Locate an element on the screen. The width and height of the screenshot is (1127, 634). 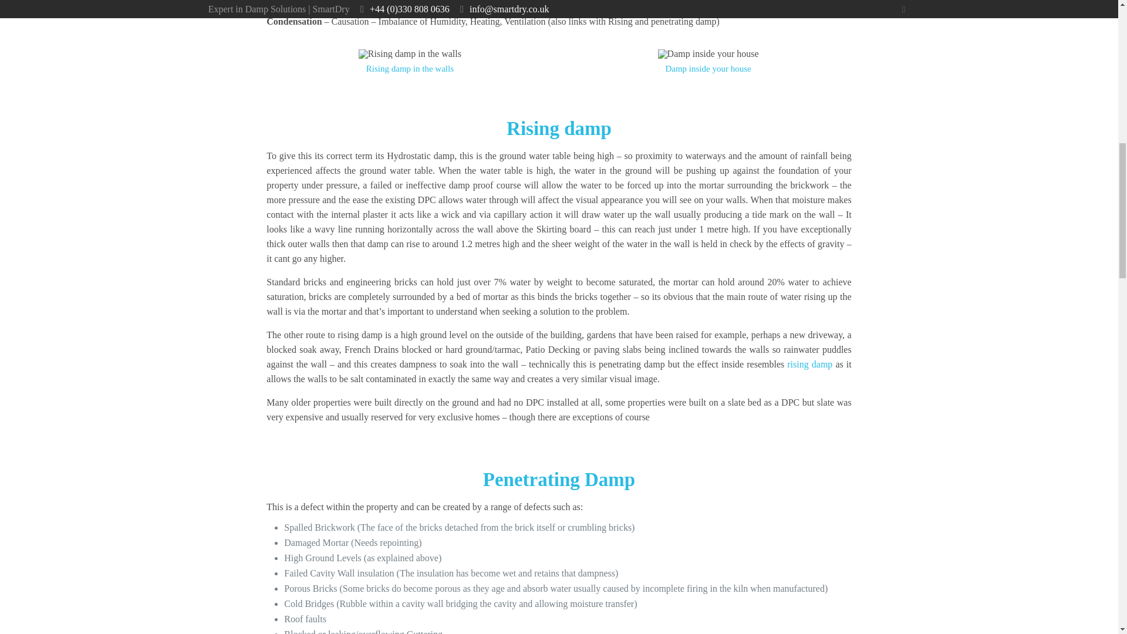
Rising Damp is located at coordinates (809, 364).